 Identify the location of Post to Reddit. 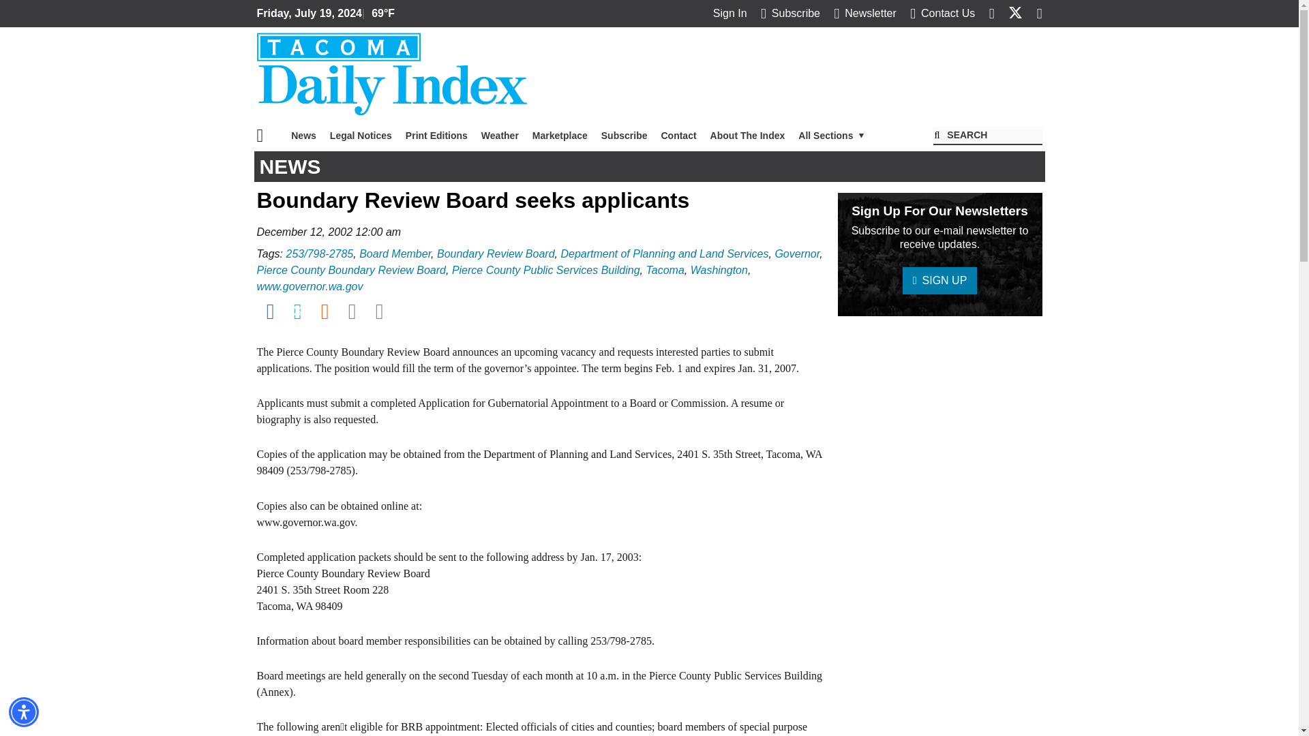
(325, 311).